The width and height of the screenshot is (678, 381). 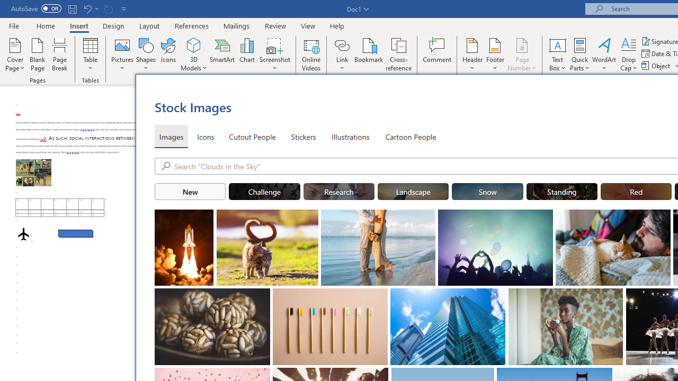 I want to click on Airplane with solid fill, so click(x=23, y=234).